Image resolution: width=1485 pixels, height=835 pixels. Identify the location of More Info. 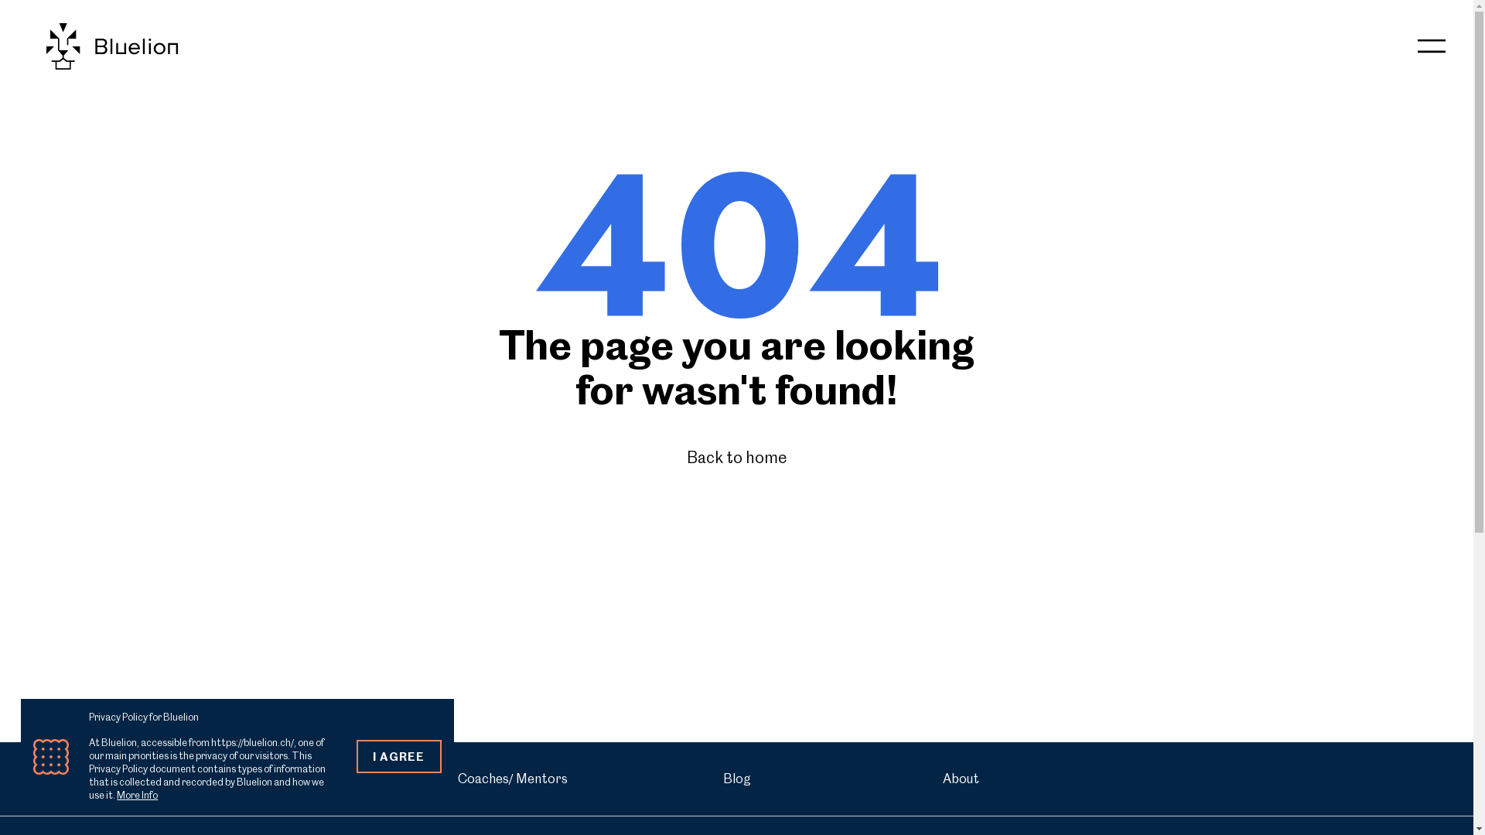
(138, 795).